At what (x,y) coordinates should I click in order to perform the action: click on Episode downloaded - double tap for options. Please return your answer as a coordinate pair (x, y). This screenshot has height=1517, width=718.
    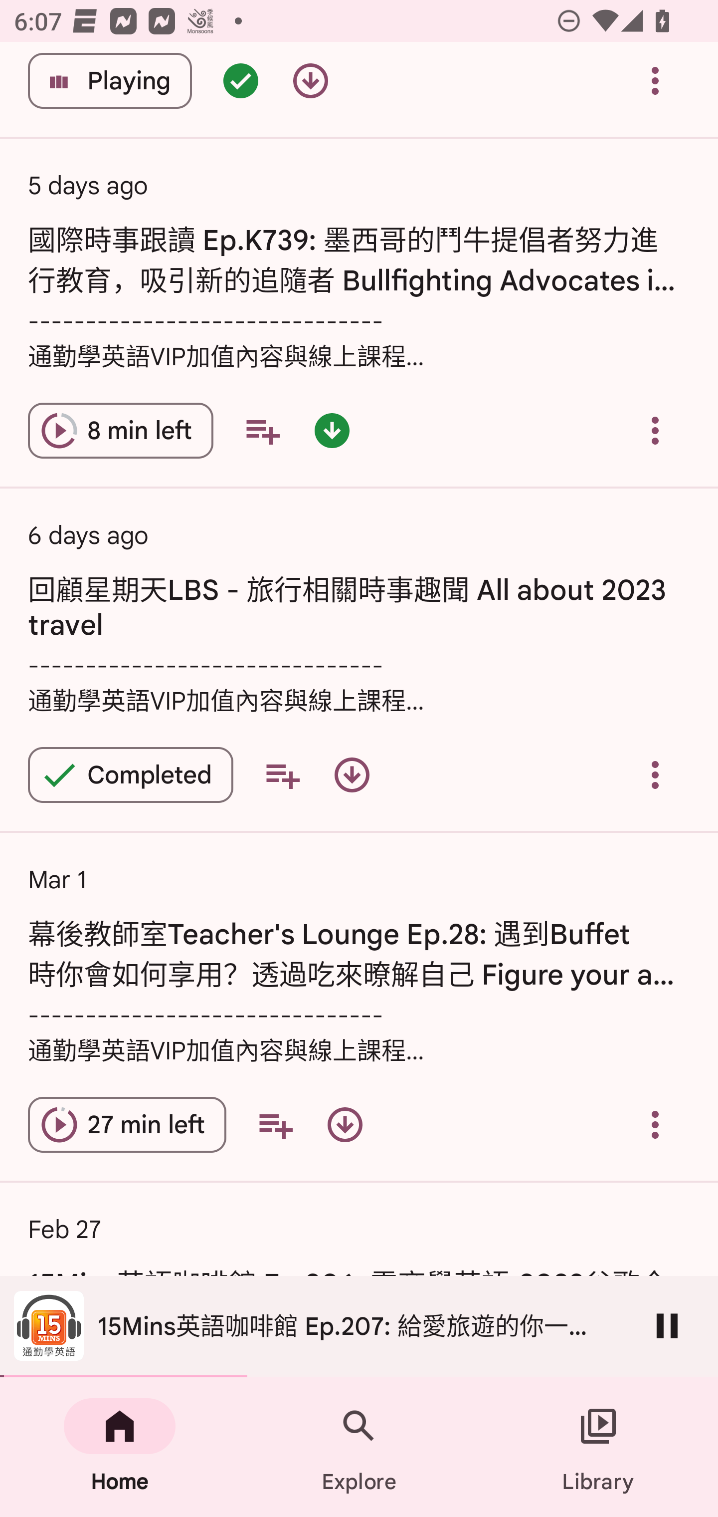
    Looking at the image, I should click on (332, 431).